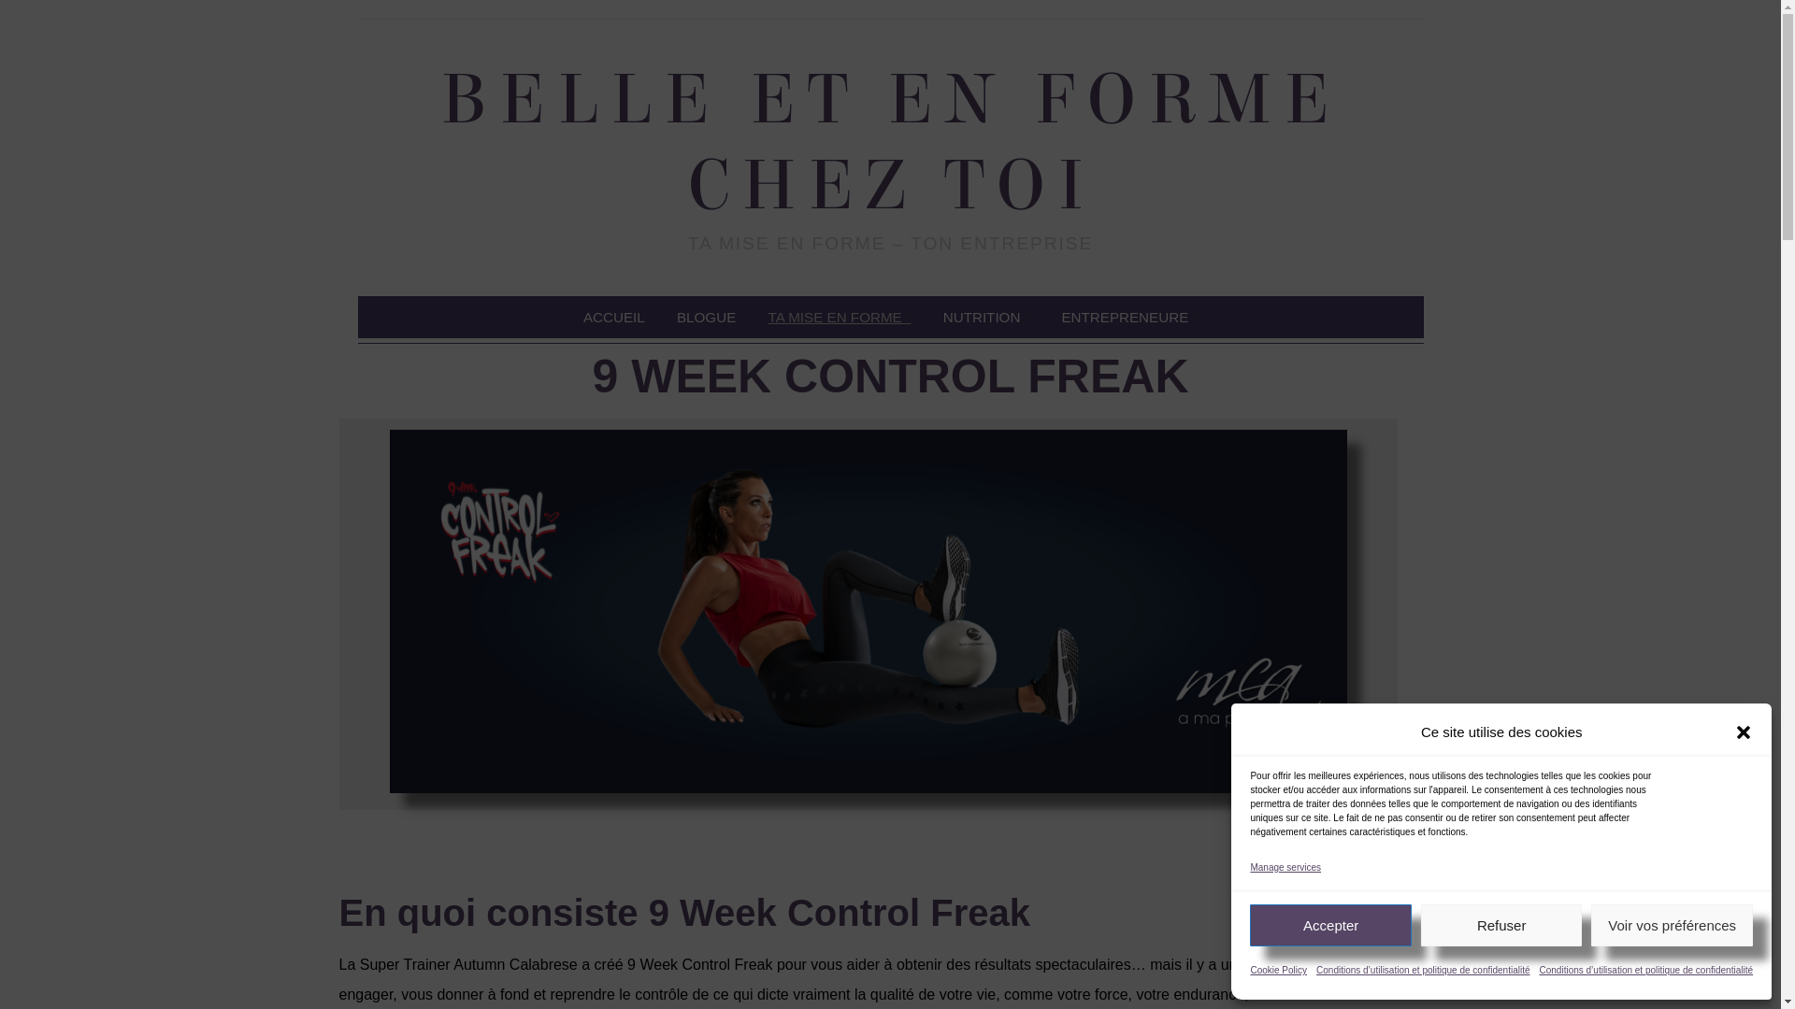  What do you see at coordinates (1501, 925) in the screenshot?
I see `Refuser` at bounding box center [1501, 925].